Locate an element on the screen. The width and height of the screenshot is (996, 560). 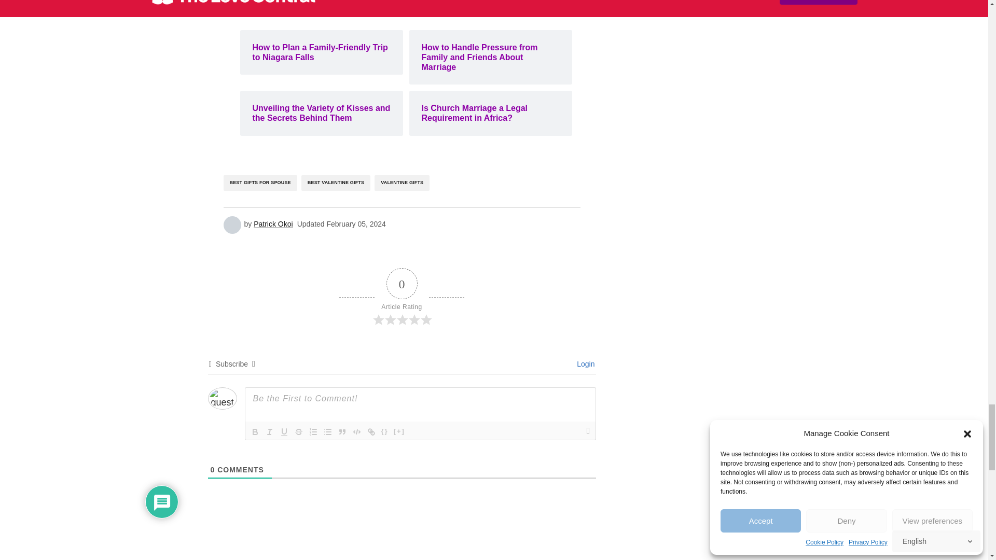
Bold is located at coordinates (255, 431).